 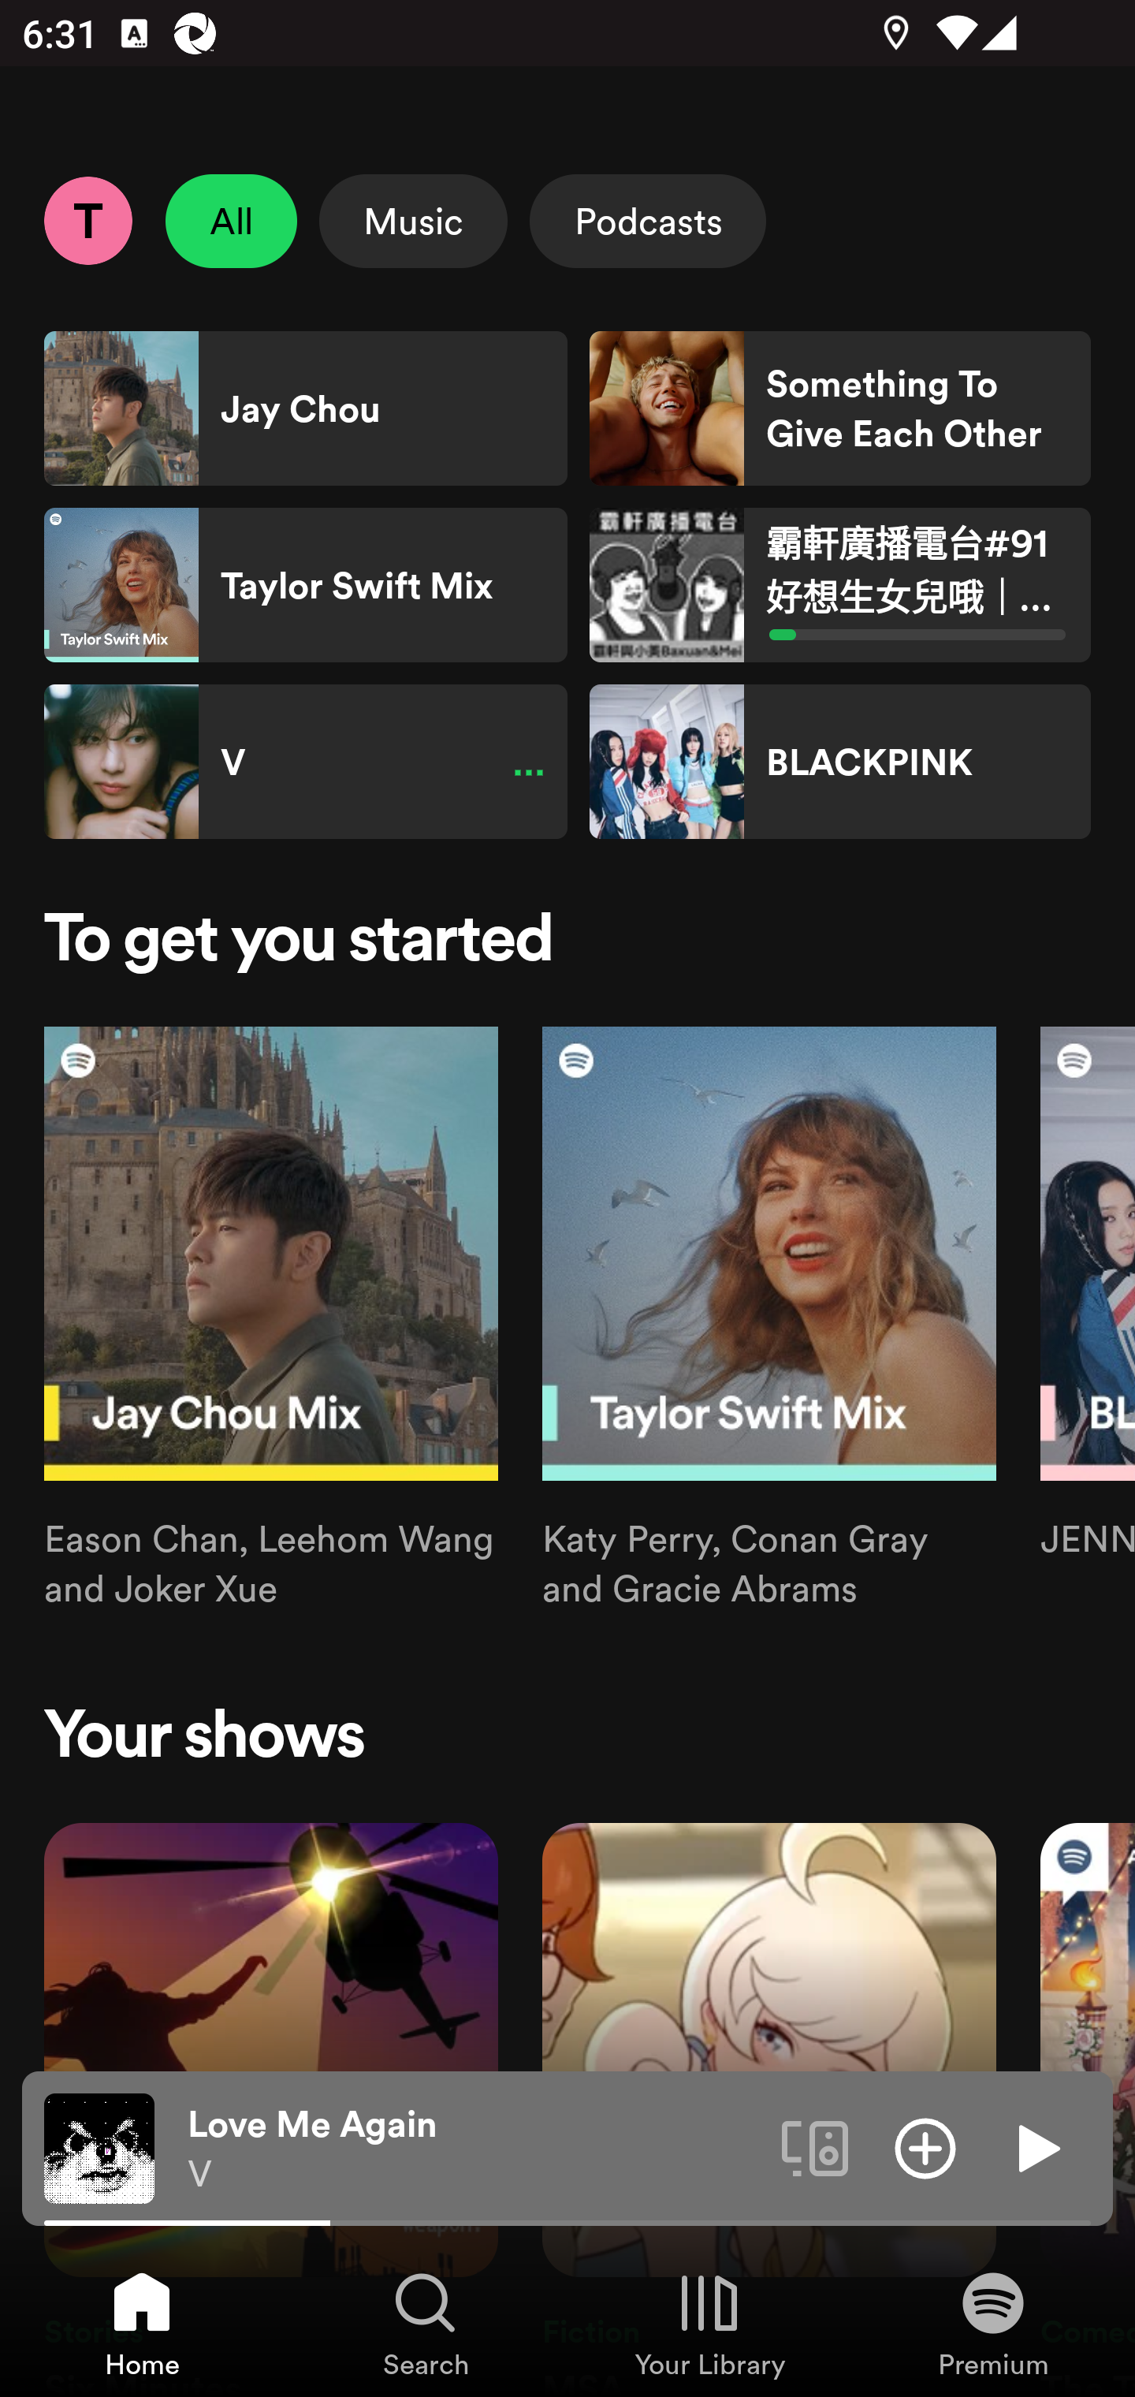 I want to click on Love Me Again V, so click(x=473, y=2149).